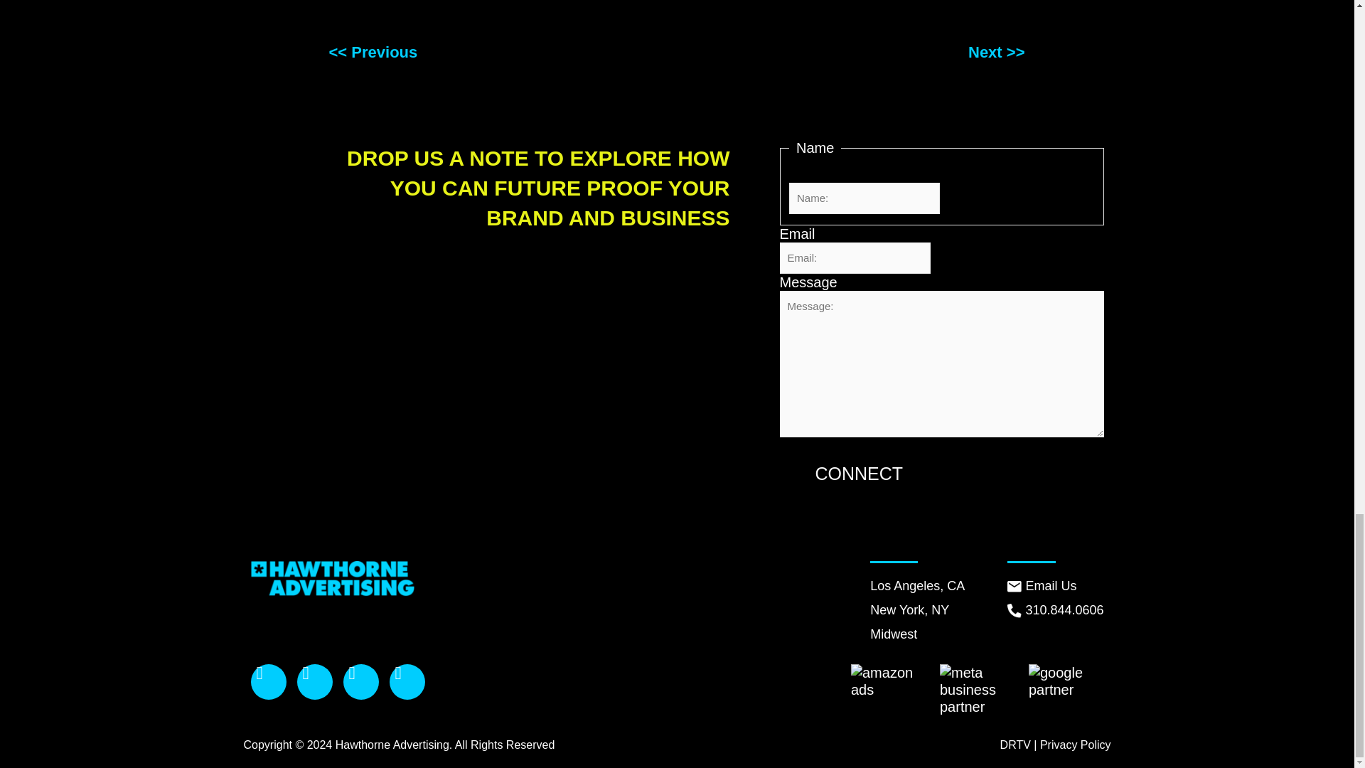  Describe the element at coordinates (407, 681) in the screenshot. I see `Linkedin-in` at that location.